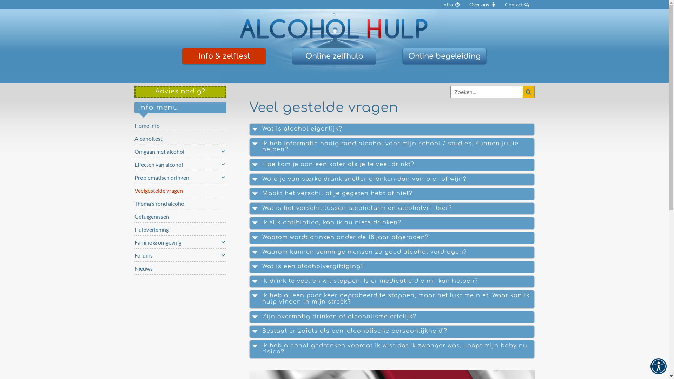  What do you see at coordinates (180, 255) in the screenshot?
I see `Forums` at bounding box center [180, 255].